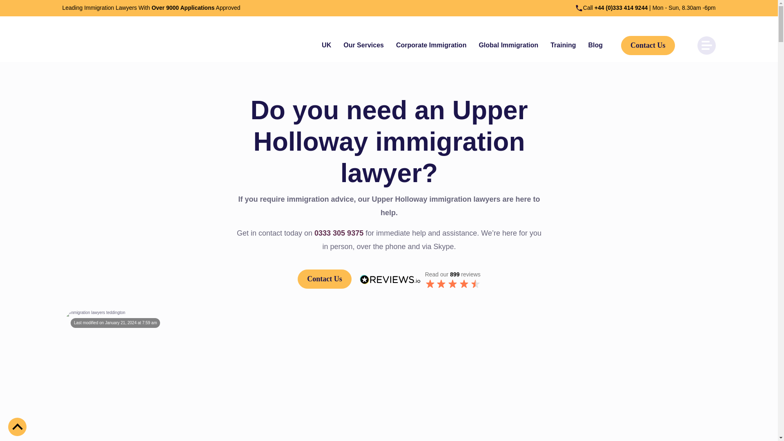 The height and width of the screenshot is (441, 784). I want to click on Immigration Advice Service, so click(102, 45).